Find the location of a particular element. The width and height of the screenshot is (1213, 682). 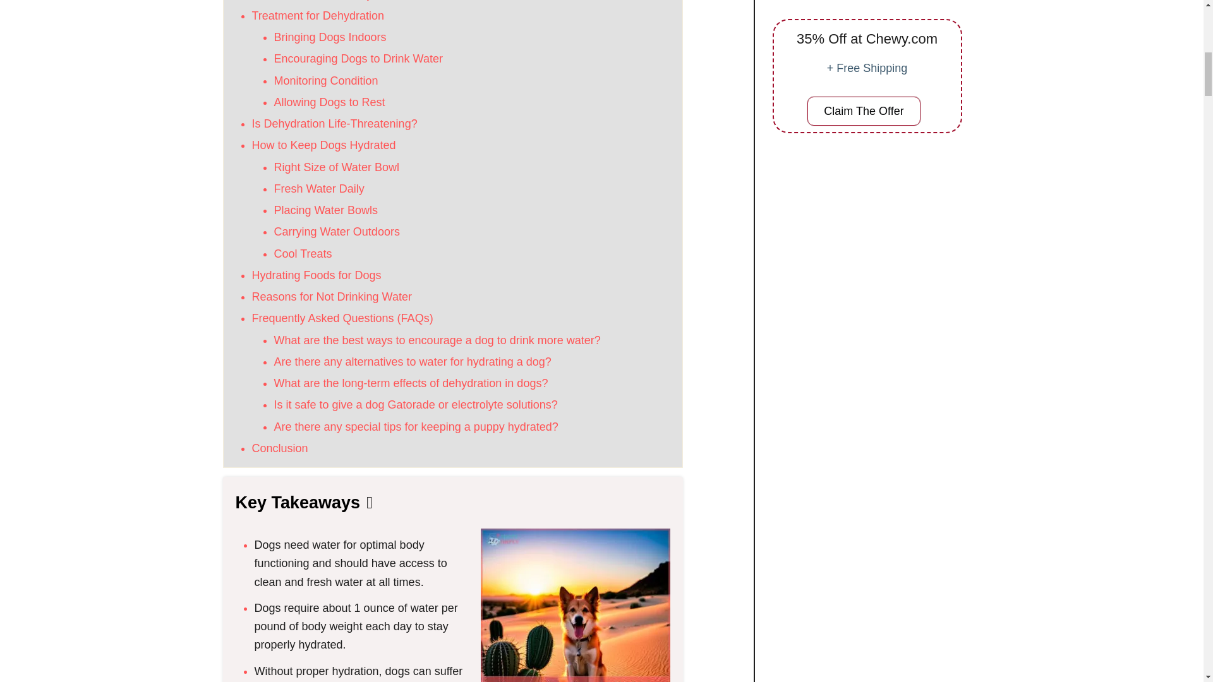

Monitoring Condition is located at coordinates (326, 81).